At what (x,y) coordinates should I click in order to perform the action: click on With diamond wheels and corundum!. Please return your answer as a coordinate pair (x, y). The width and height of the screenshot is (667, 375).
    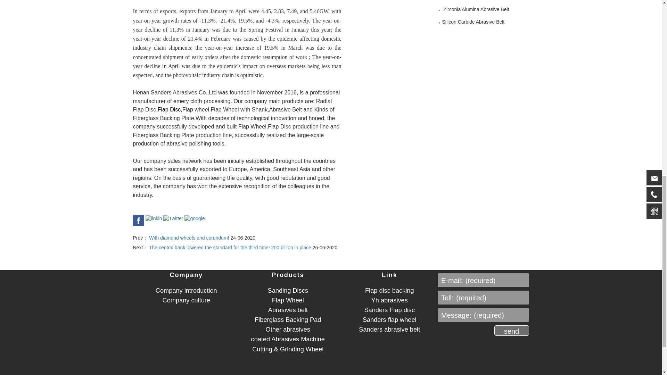
    Looking at the image, I should click on (189, 238).